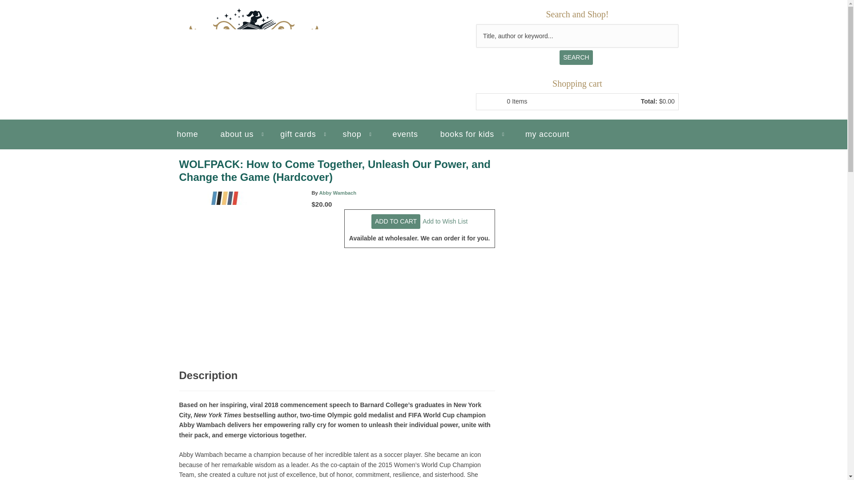 This screenshot has height=480, width=854. I want to click on search, so click(576, 57).